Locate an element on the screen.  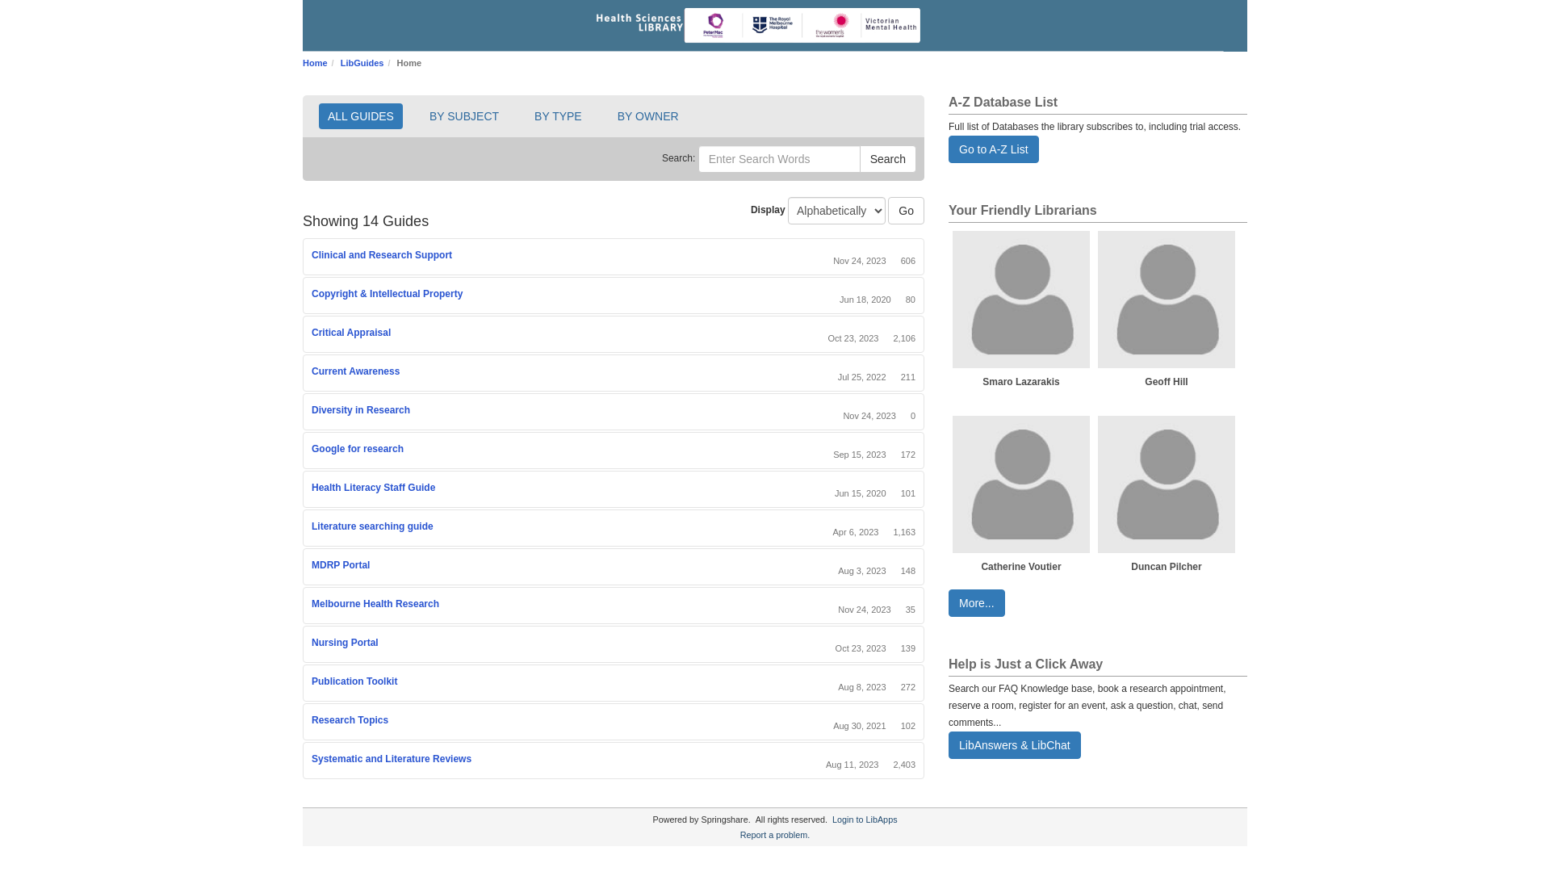
Melbourne Health Research is located at coordinates (375, 604).